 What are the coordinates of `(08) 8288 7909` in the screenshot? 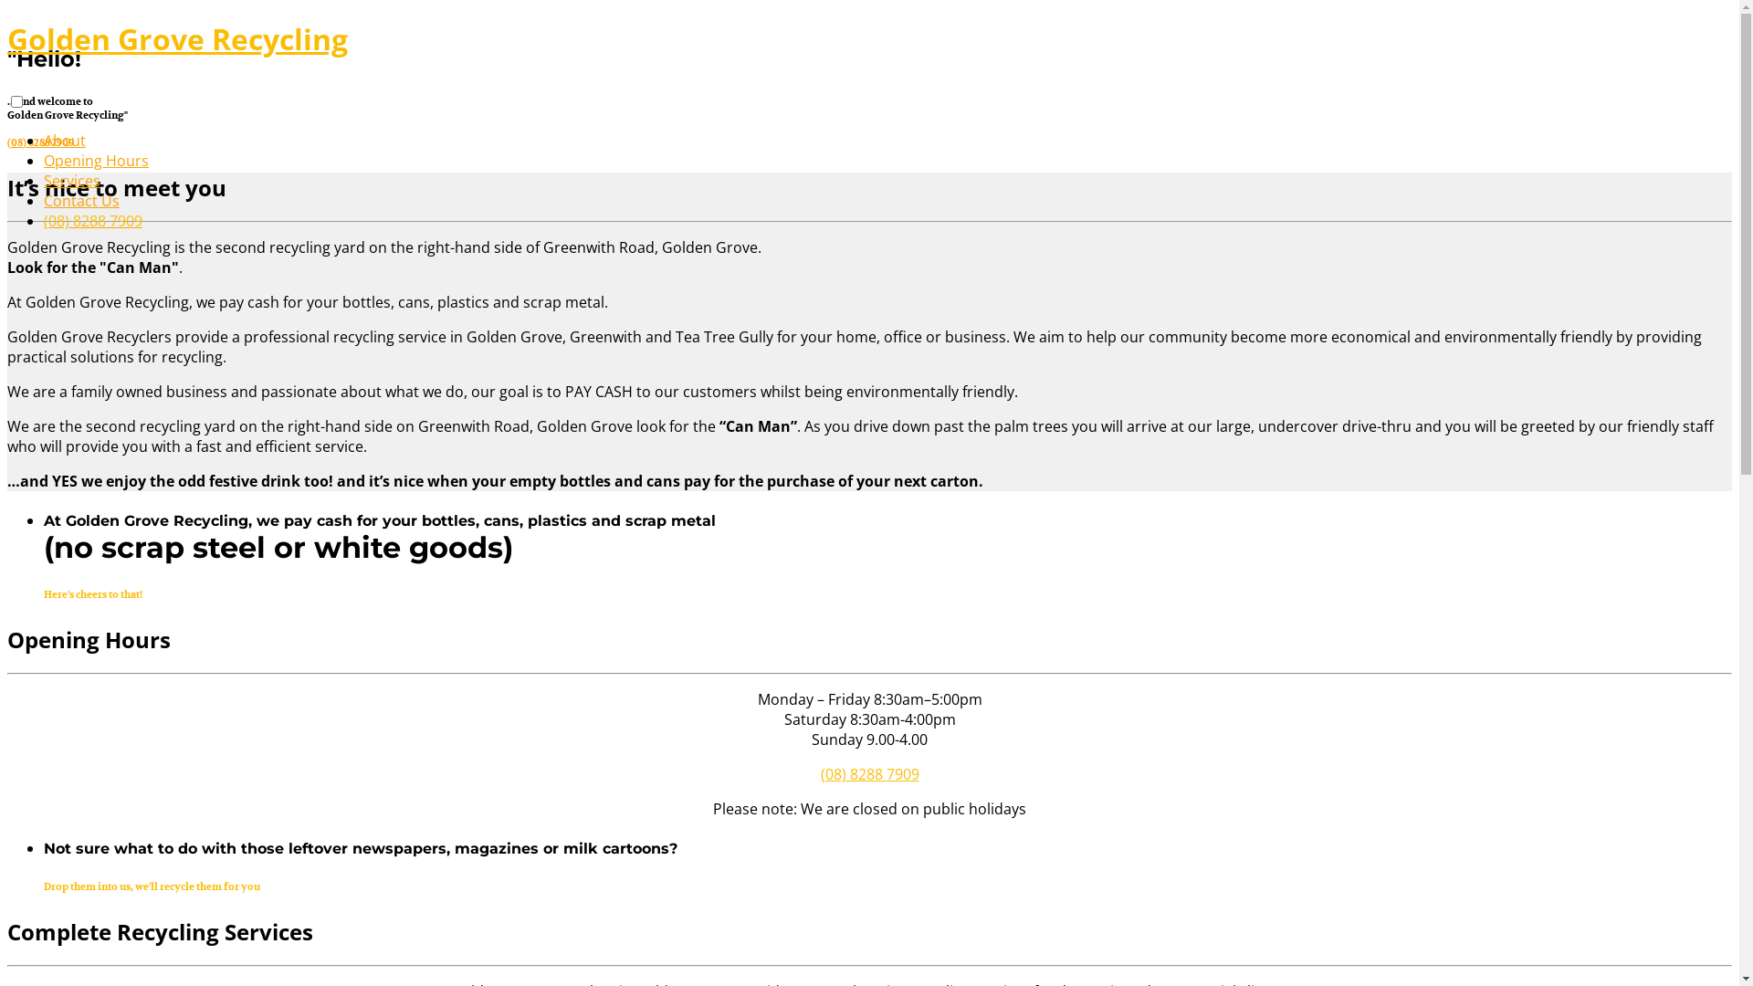 It's located at (40, 142).